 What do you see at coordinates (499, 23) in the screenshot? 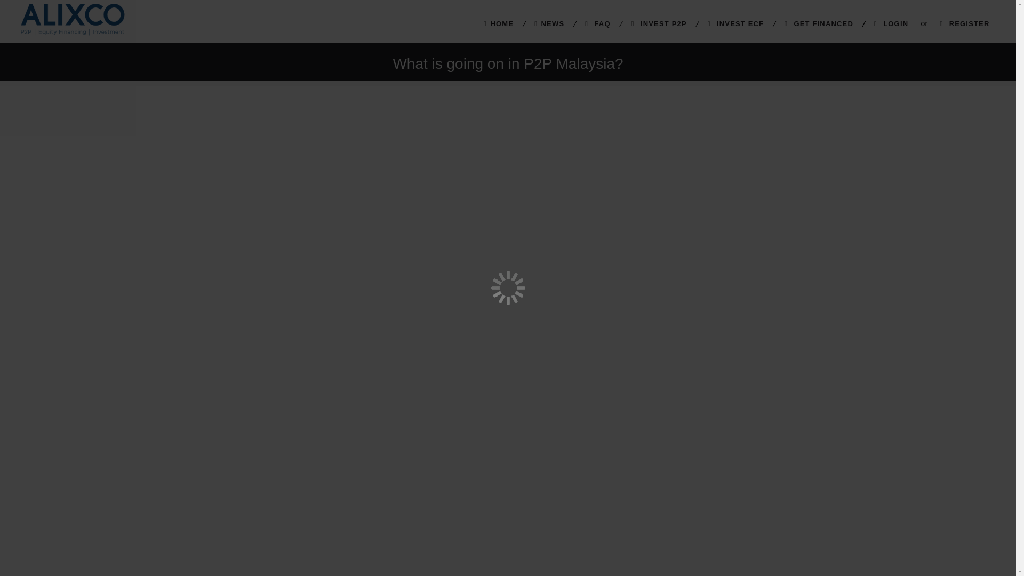
I see `HOME` at bounding box center [499, 23].